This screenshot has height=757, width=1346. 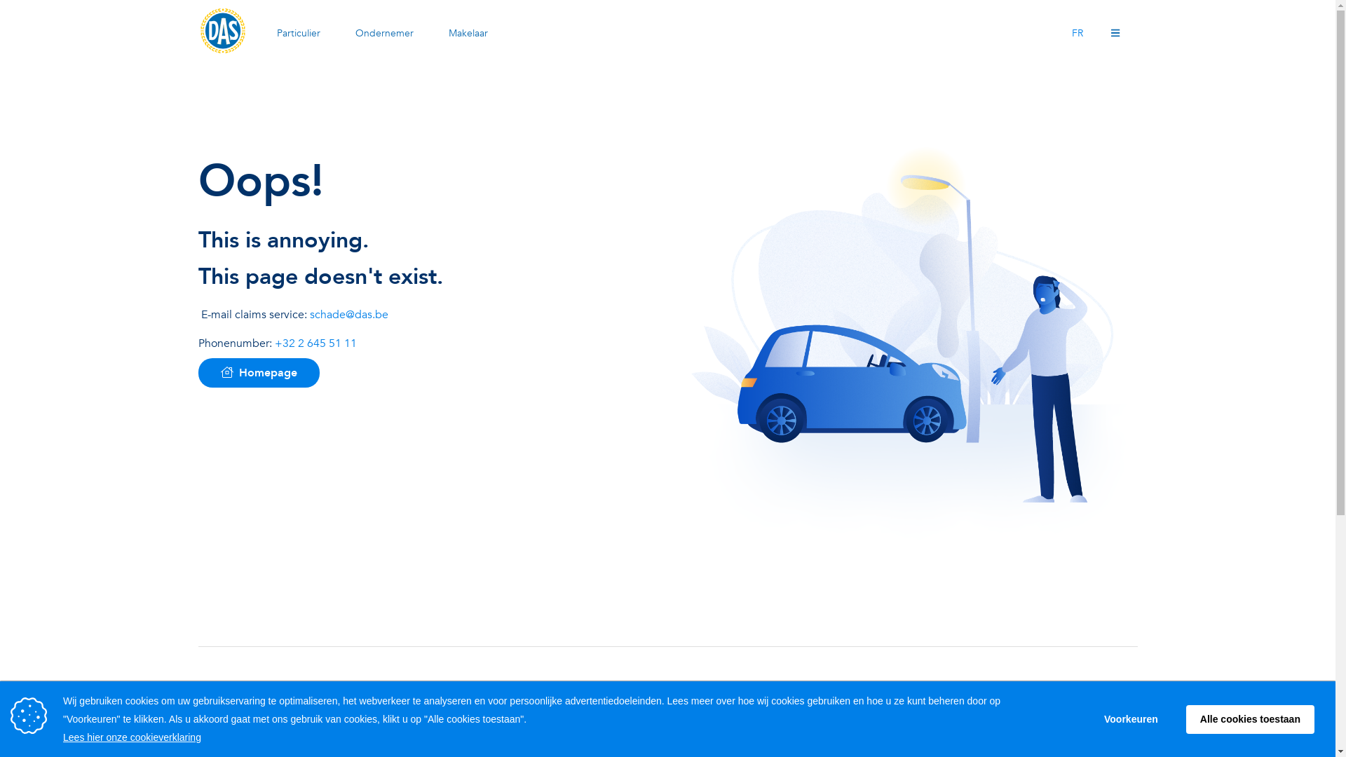 I want to click on FR, so click(x=1078, y=34).